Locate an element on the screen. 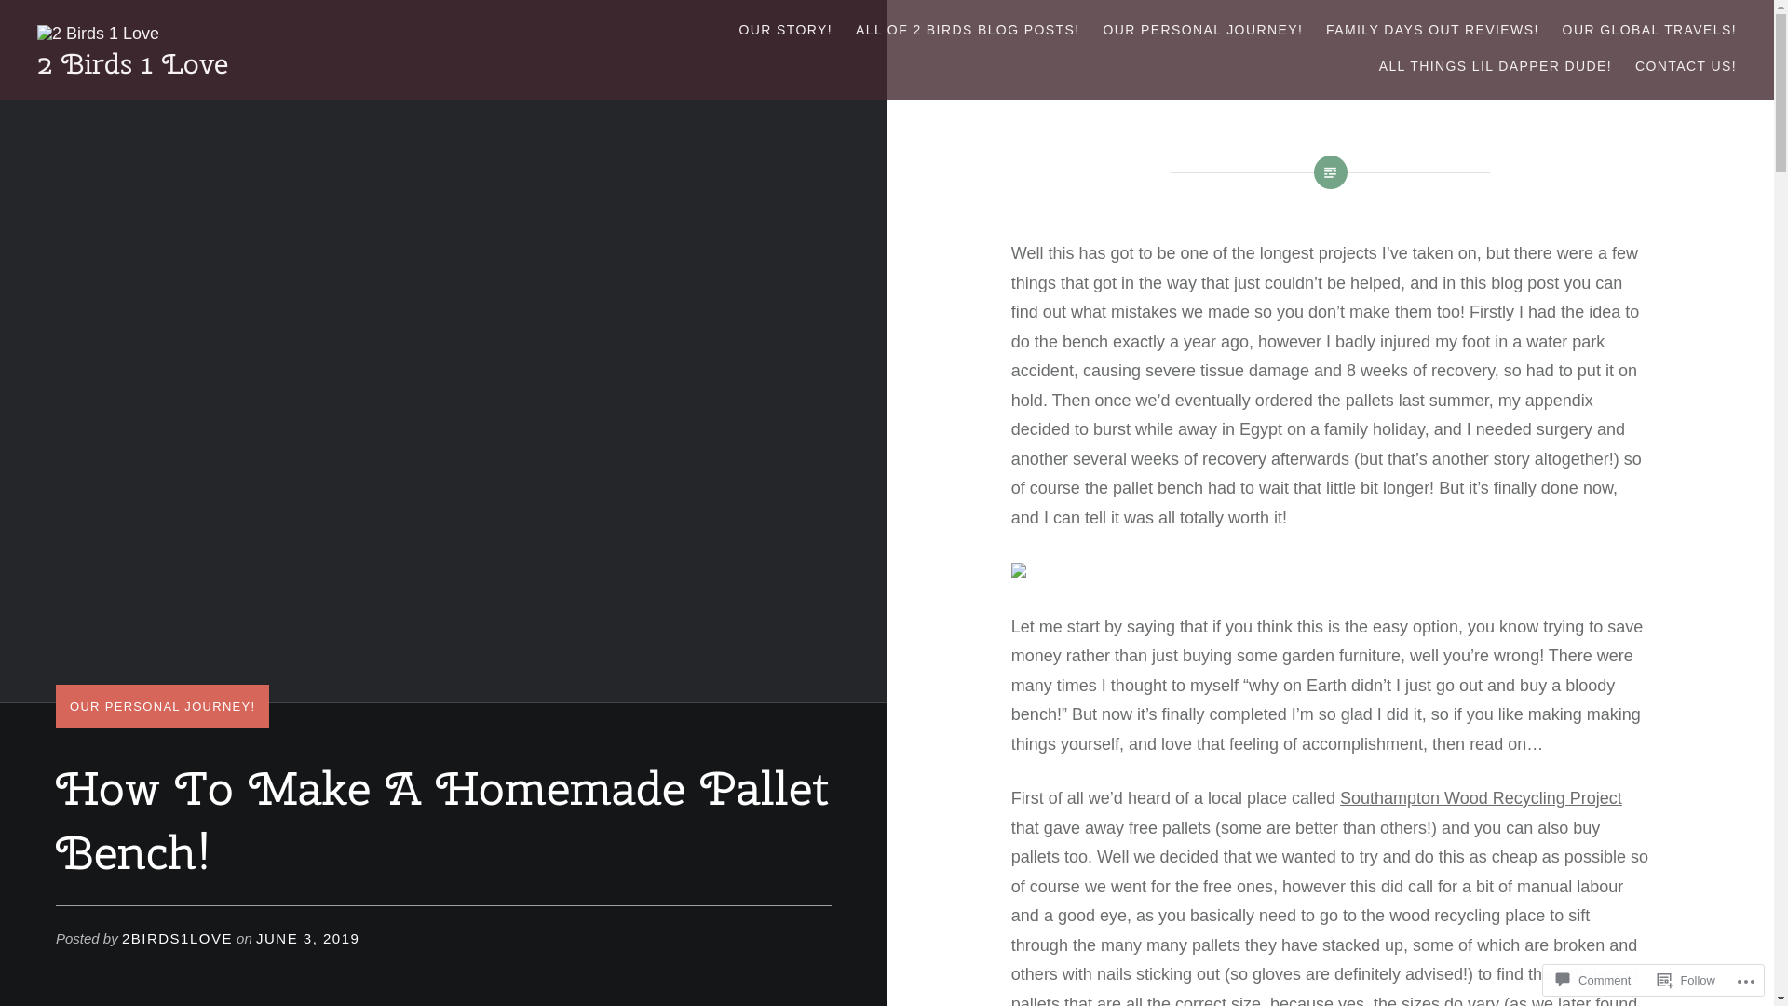  OUR PERSONAL JOURNEY! is located at coordinates (1203, 30).